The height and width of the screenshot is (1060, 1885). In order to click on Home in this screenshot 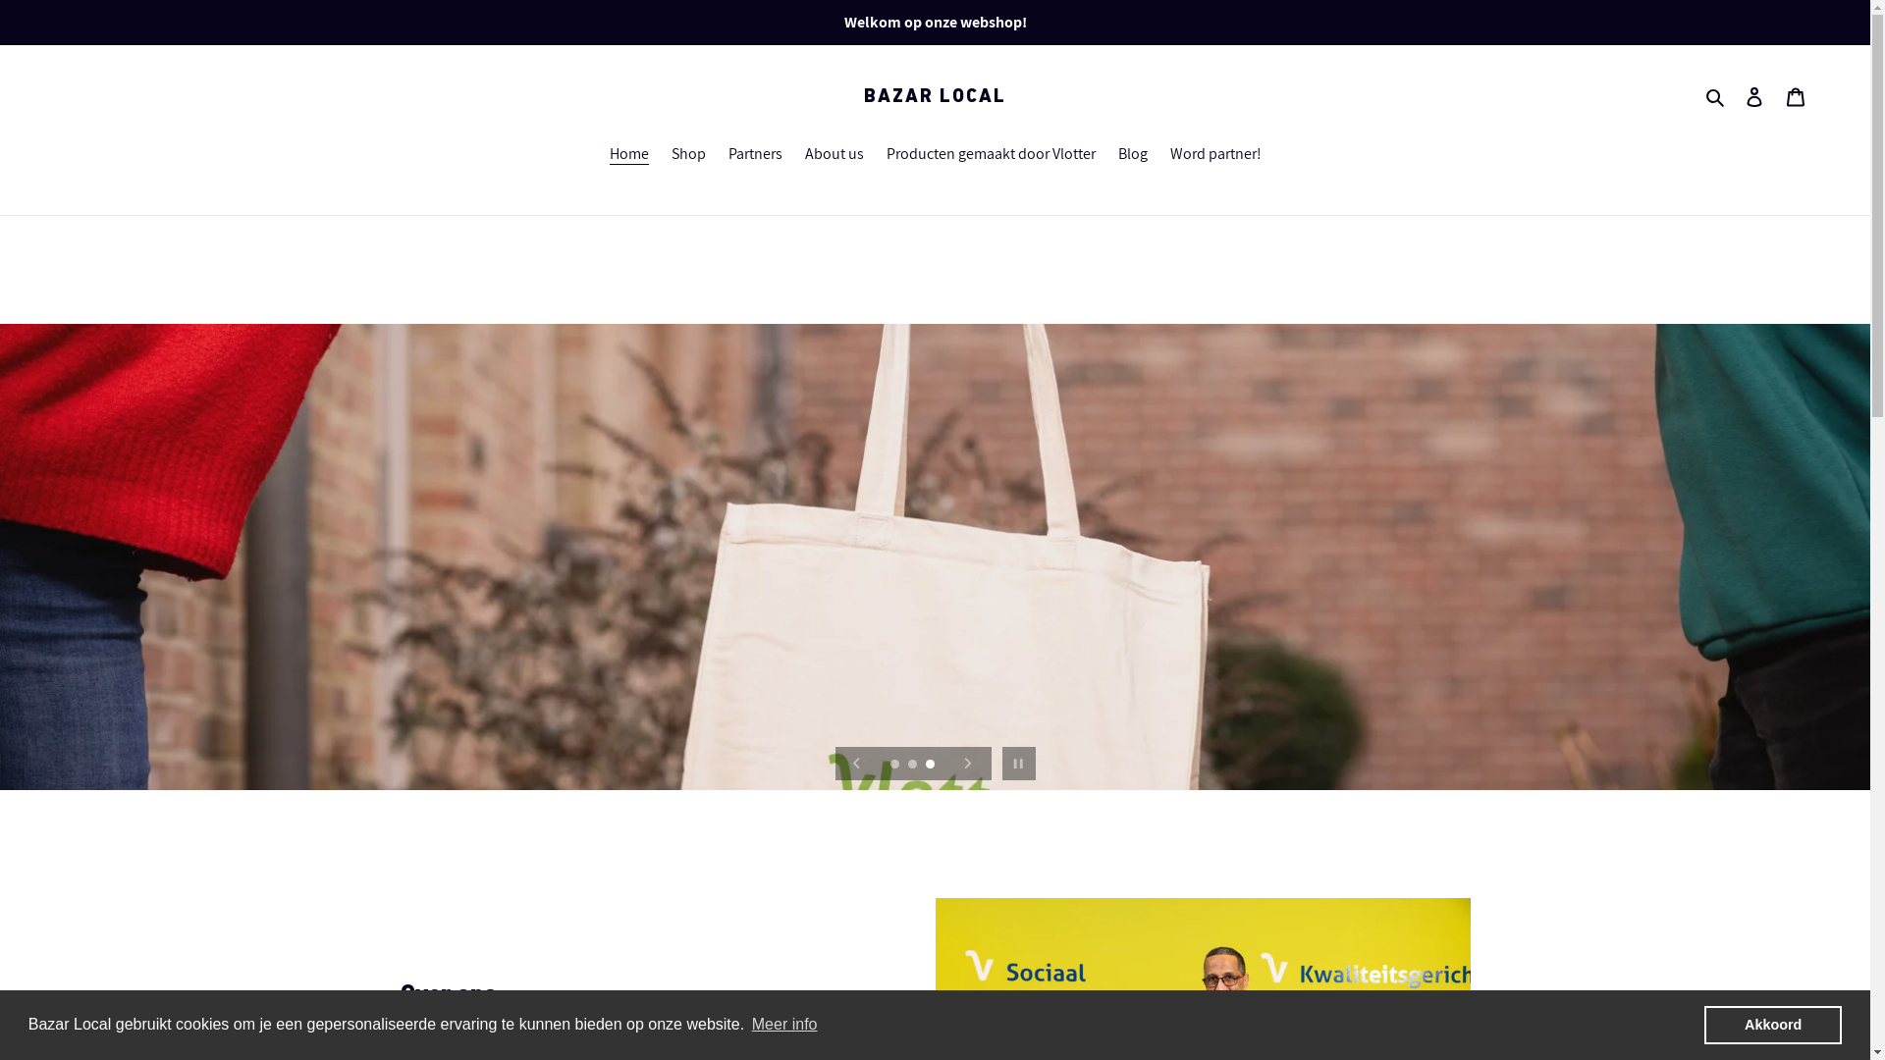, I will do `click(628, 155)`.